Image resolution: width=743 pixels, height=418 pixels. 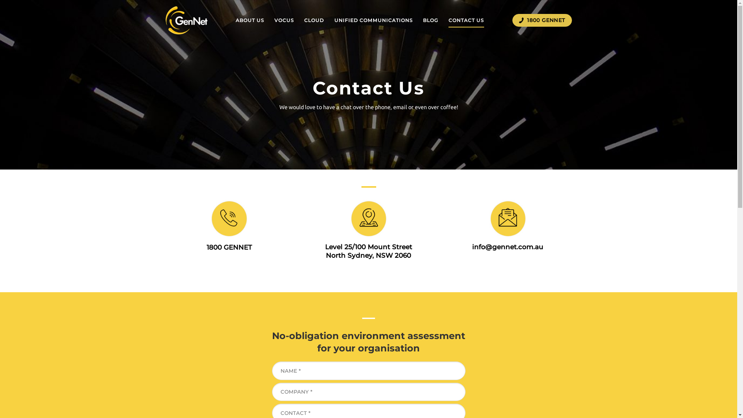 What do you see at coordinates (0, 0) in the screenshot?
I see `Skip to content` at bounding box center [0, 0].